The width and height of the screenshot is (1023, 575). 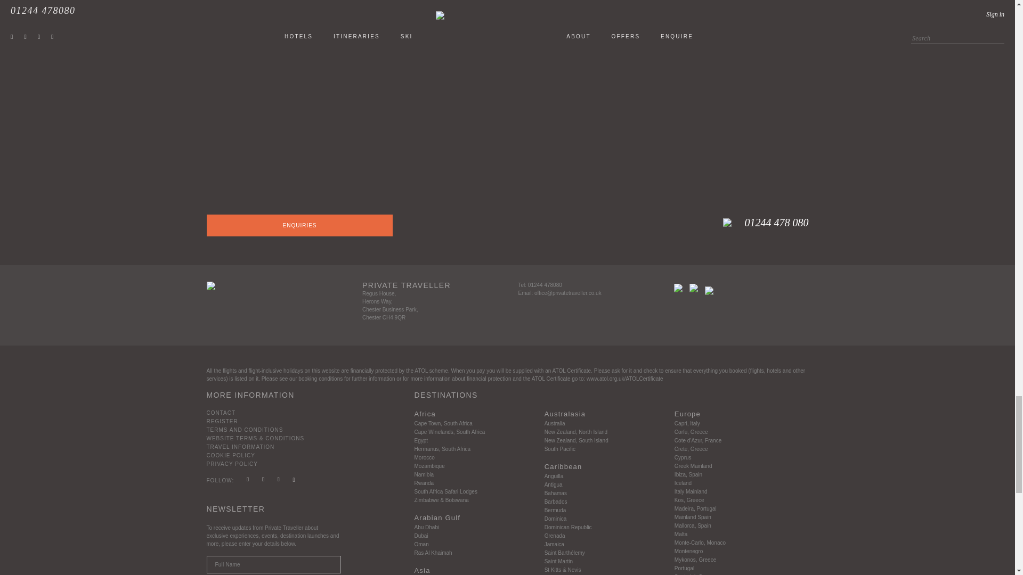 I want to click on PTS Member No. 5547, so click(x=678, y=287).